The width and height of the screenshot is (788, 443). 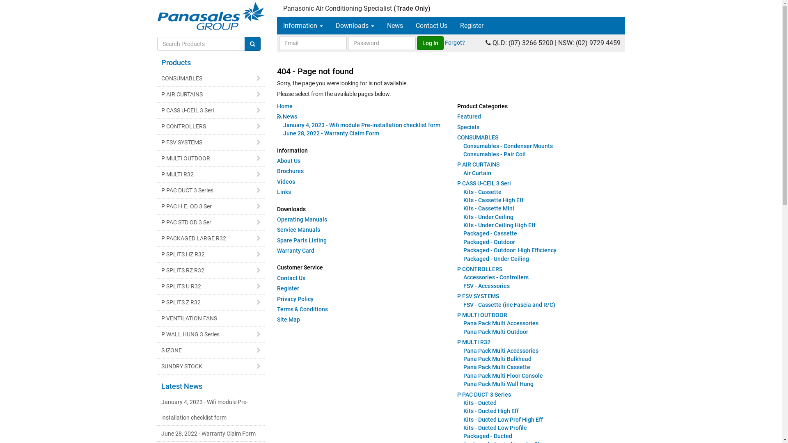 I want to click on Pana Pack Multi Bulkhead, so click(x=497, y=359).